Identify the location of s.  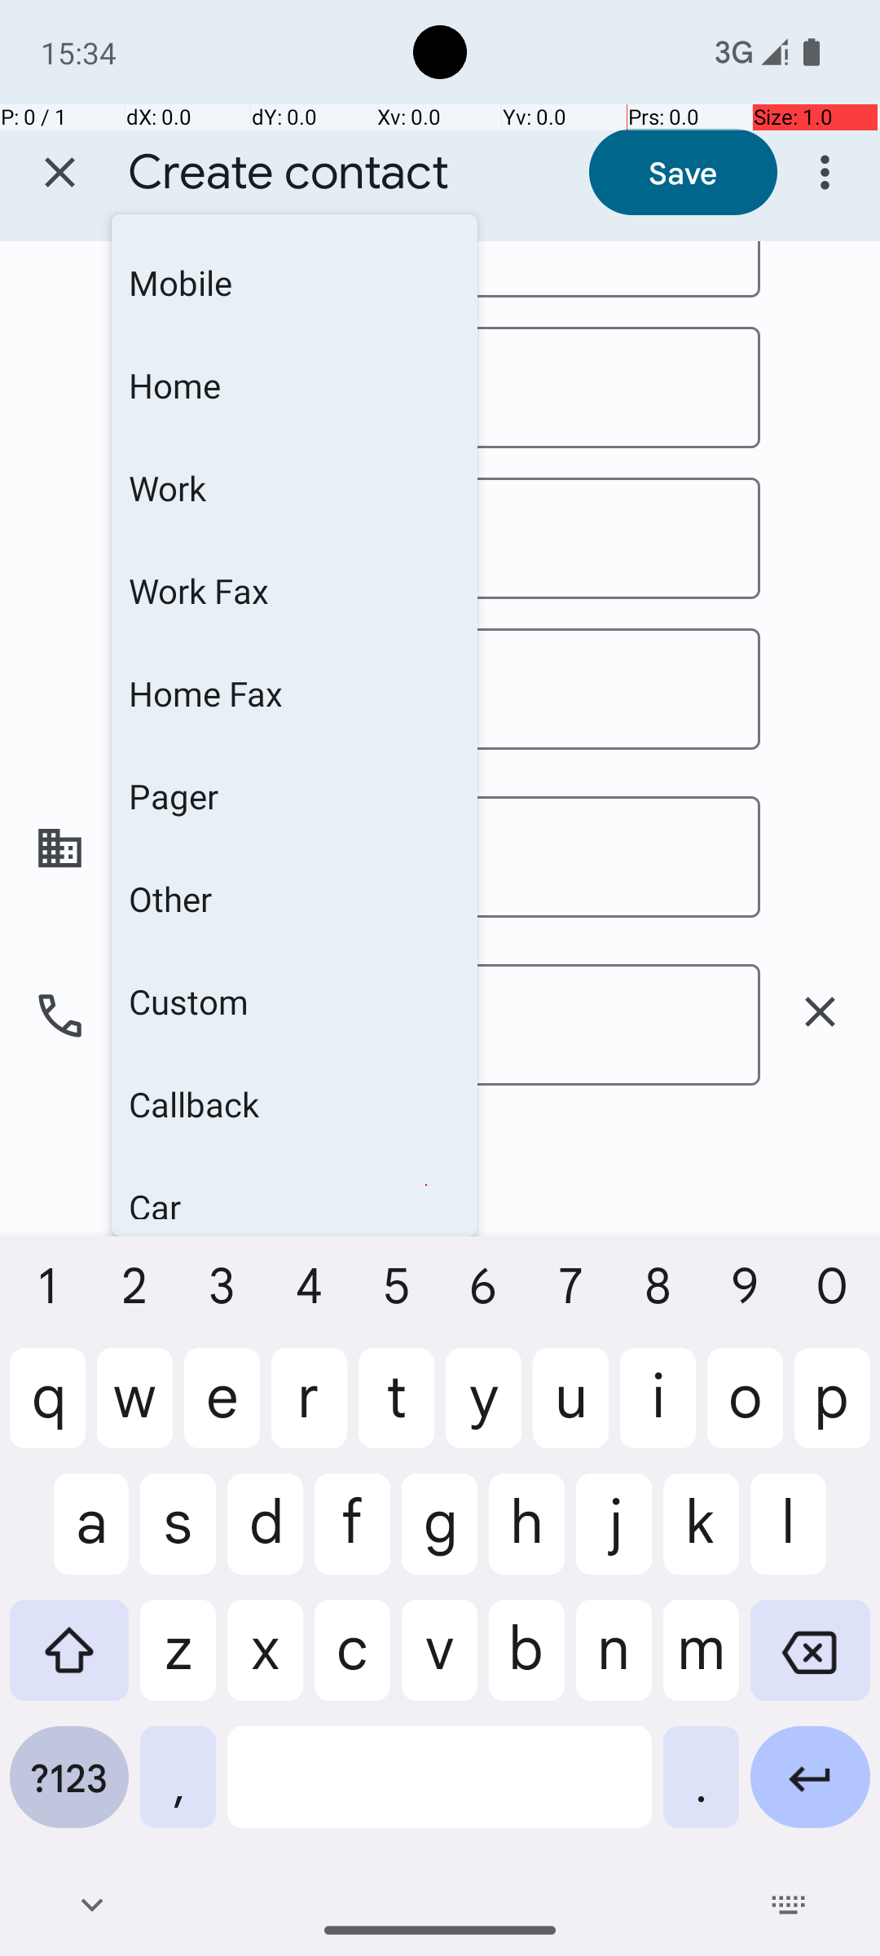
(178, 1537).